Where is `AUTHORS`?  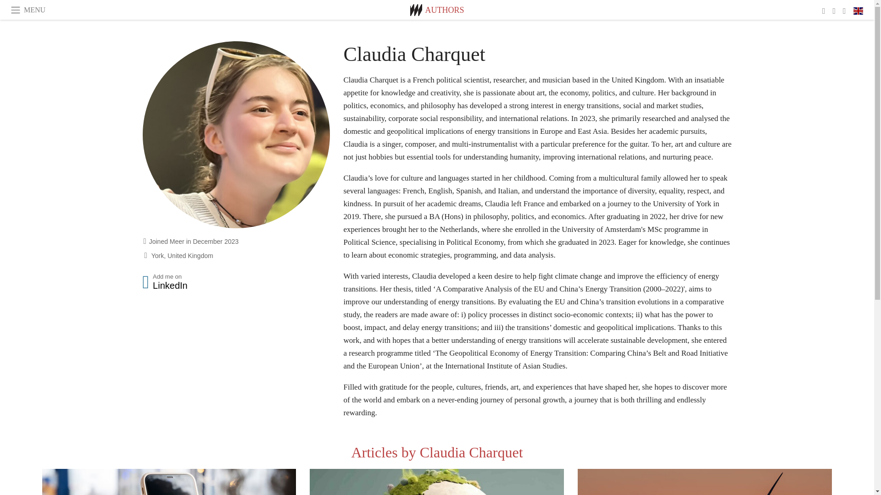
AUTHORS is located at coordinates (444, 10).